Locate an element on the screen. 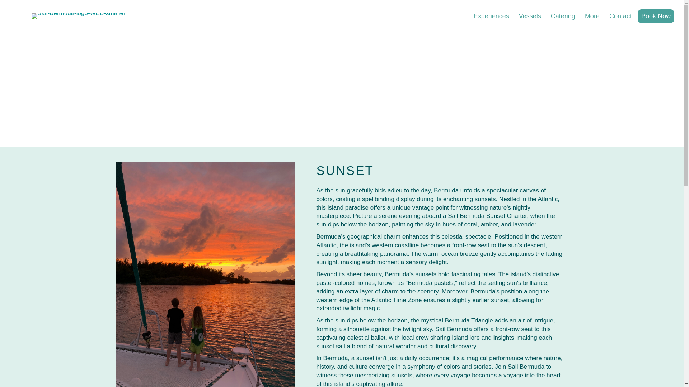 The width and height of the screenshot is (689, 387). Catering is located at coordinates (563, 16).